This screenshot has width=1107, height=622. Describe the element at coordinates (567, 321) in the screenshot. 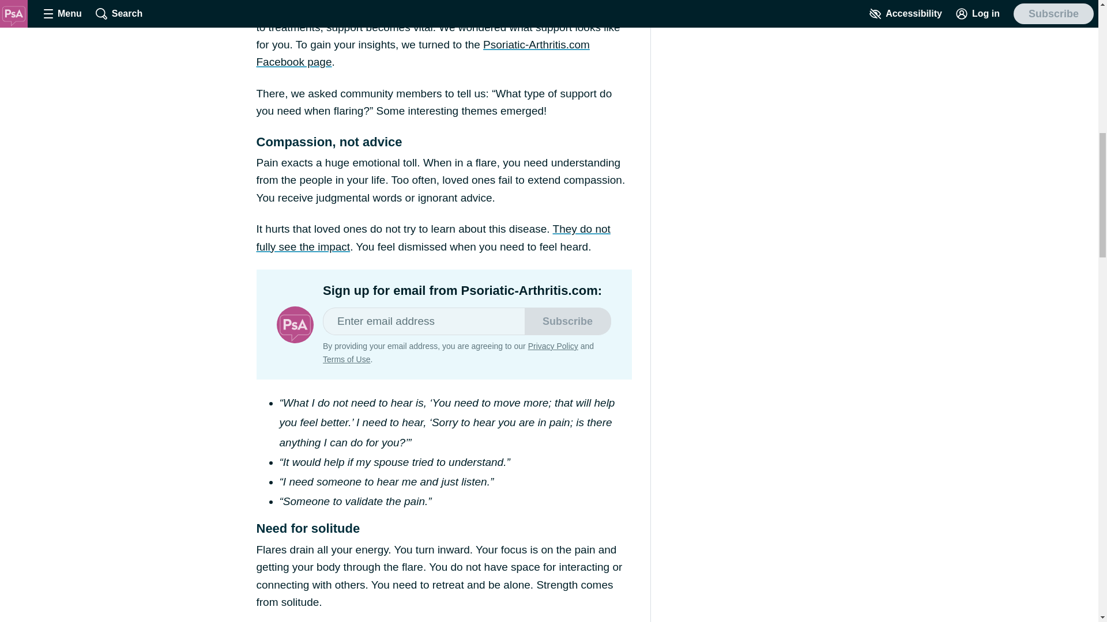

I see `Subscribe` at that location.